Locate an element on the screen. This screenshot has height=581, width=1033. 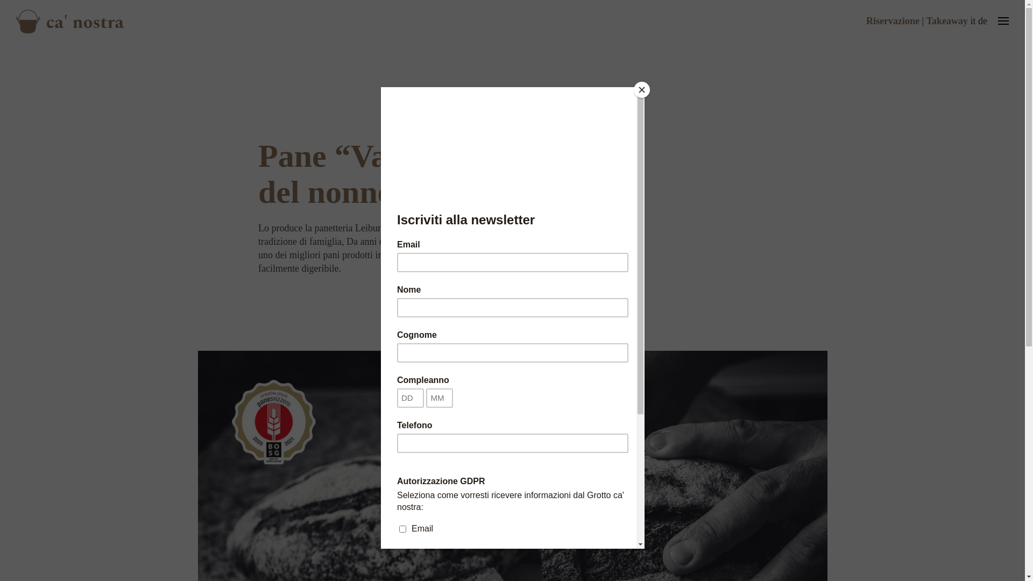
panetteria Leibundgut is located at coordinates (357, 228).